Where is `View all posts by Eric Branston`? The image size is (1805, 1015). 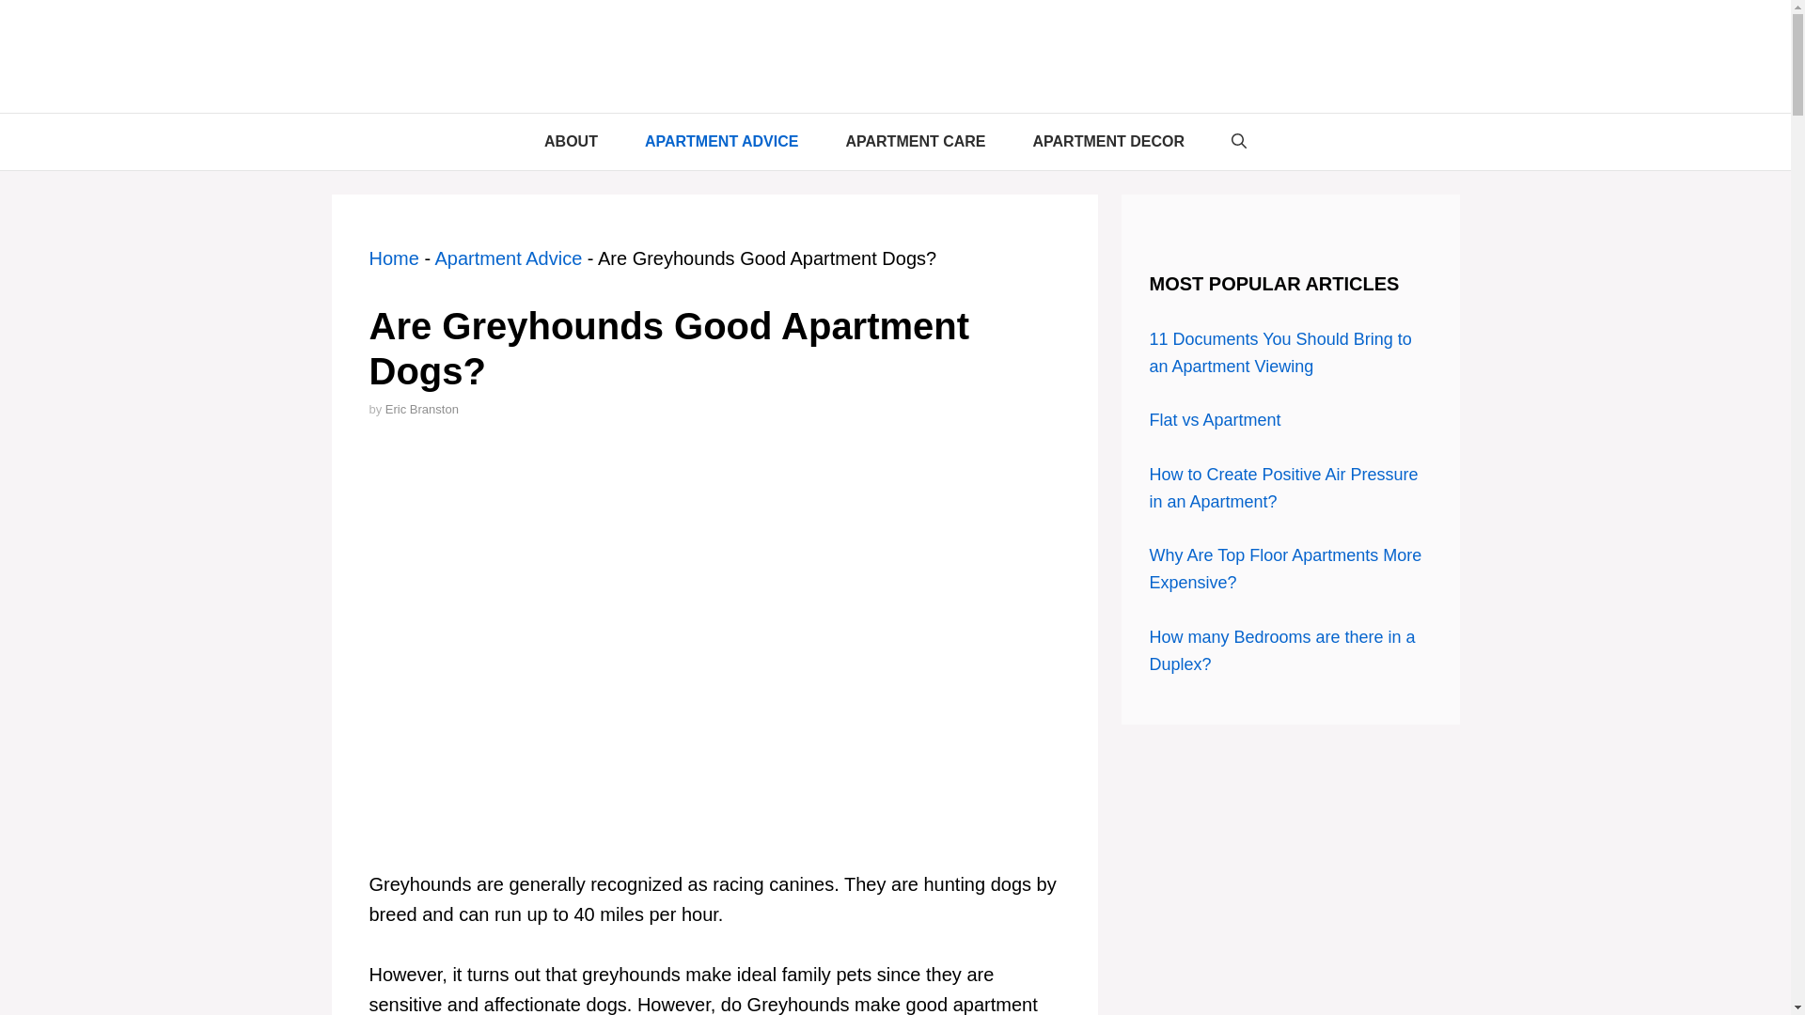 View all posts by Eric Branston is located at coordinates (421, 408).